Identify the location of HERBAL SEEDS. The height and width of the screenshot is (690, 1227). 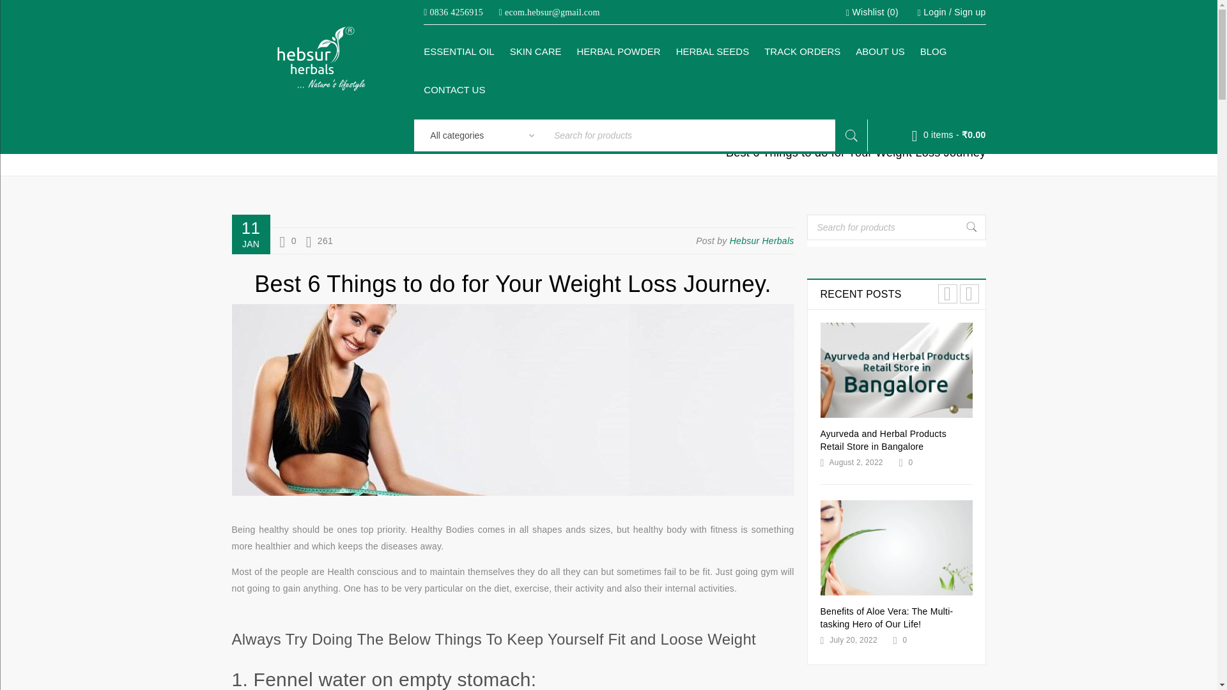
(713, 51).